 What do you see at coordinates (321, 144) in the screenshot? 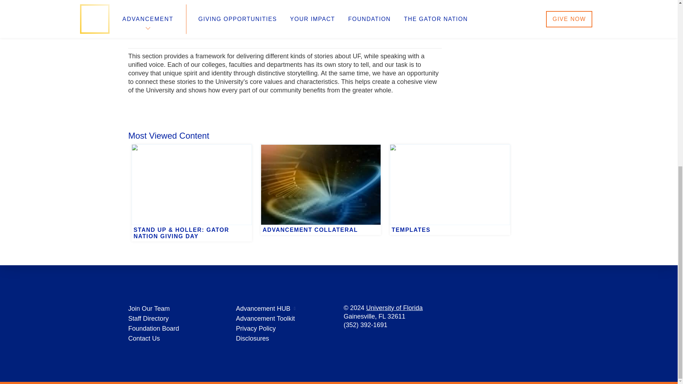
I see `ADVANCEMENT COLLATERAL` at bounding box center [321, 144].